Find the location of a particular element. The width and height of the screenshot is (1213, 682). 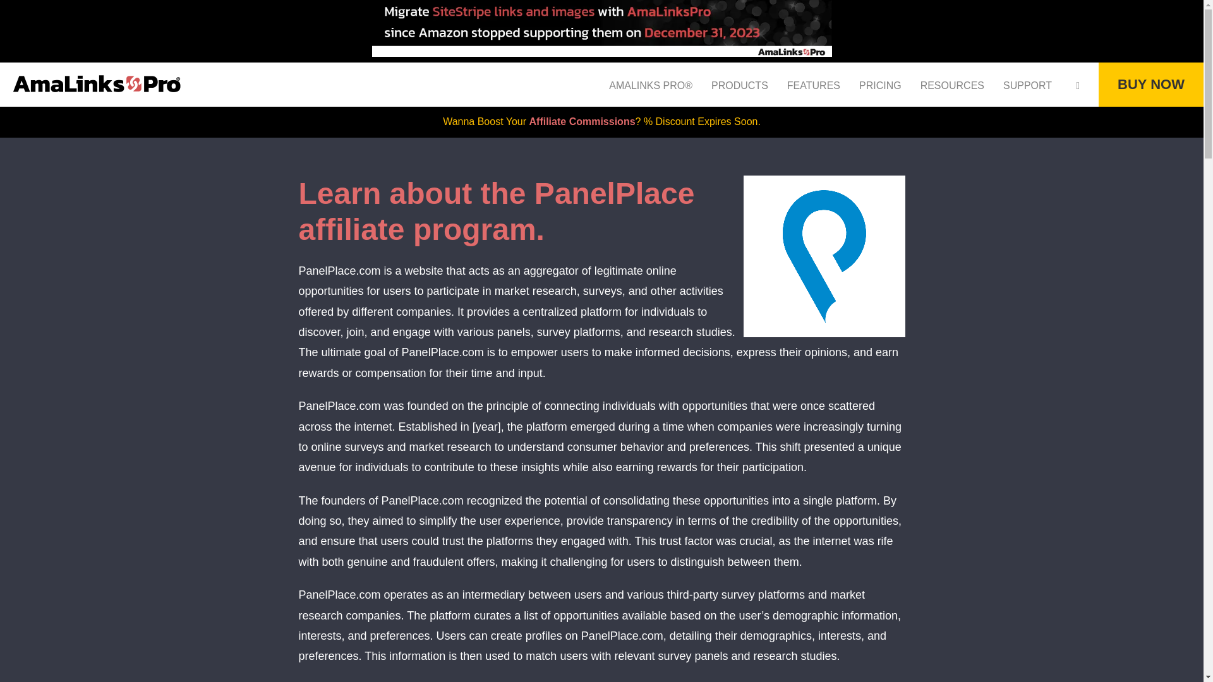

PRODUCTS is located at coordinates (739, 86).